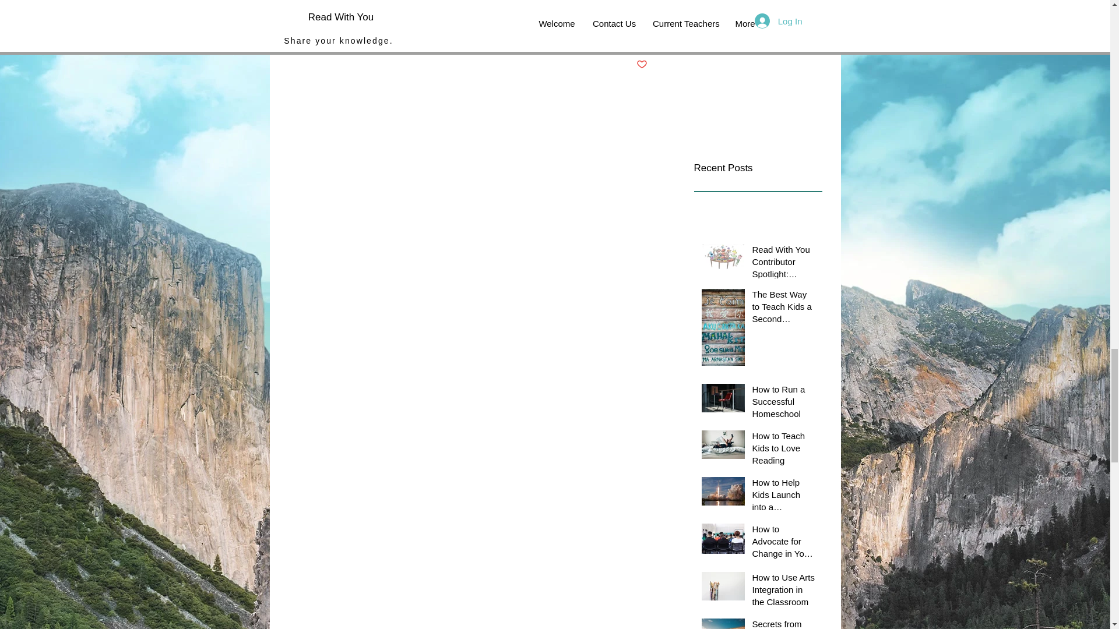 The image size is (1119, 629). What do you see at coordinates (783, 264) in the screenshot?
I see `Read With You Contributor Spotlight: Samuel Nelson` at bounding box center [783, 264].